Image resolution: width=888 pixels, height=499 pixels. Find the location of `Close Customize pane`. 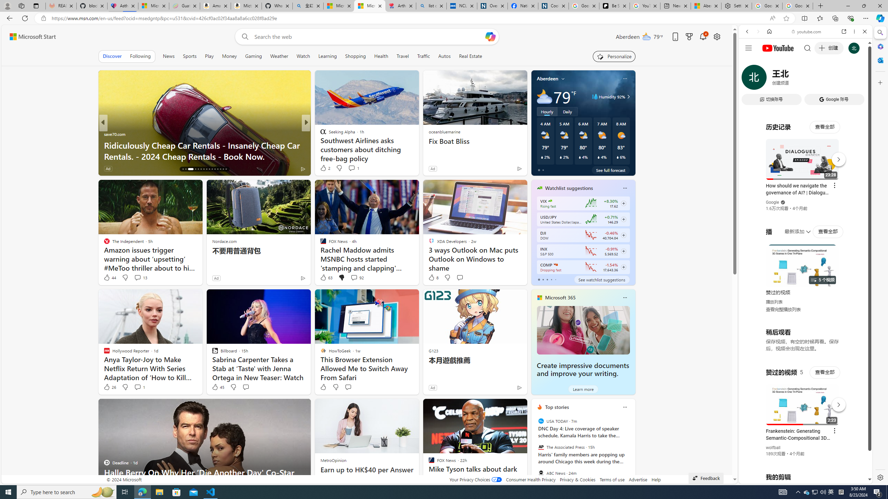

Close Customize pane is located at coordinates (880, 82).